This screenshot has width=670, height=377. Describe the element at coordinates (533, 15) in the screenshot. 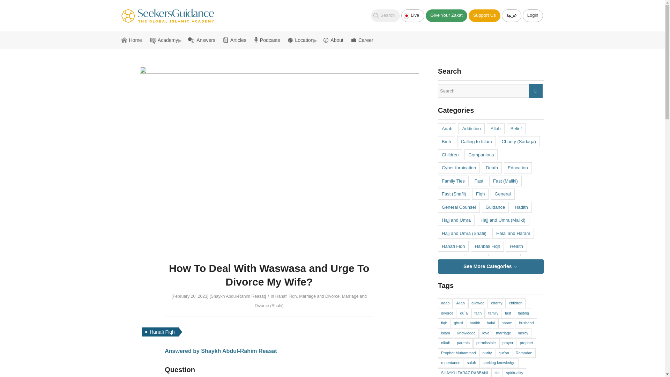

I see `Login` at that location.